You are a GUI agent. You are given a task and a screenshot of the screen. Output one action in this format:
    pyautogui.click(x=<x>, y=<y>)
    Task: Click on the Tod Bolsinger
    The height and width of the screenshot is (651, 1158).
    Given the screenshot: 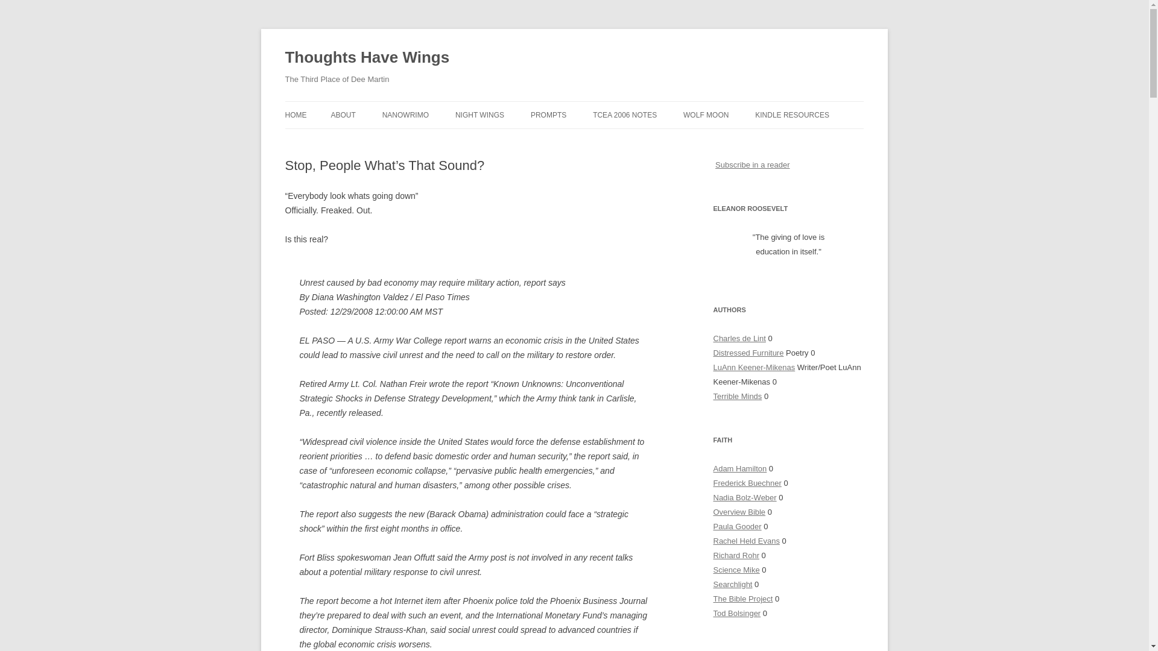 What is the action you would take?
    pyautogui.click(x=737, y=612)
    